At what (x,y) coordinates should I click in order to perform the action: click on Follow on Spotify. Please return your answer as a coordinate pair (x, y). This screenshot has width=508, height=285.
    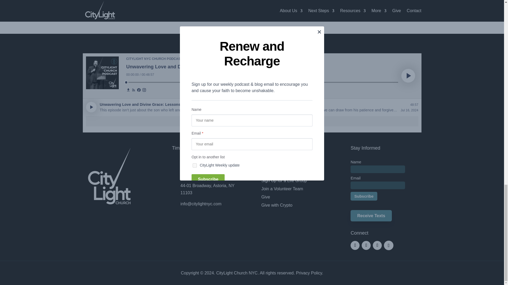
    Looking at the image, I should click on (388, 245).